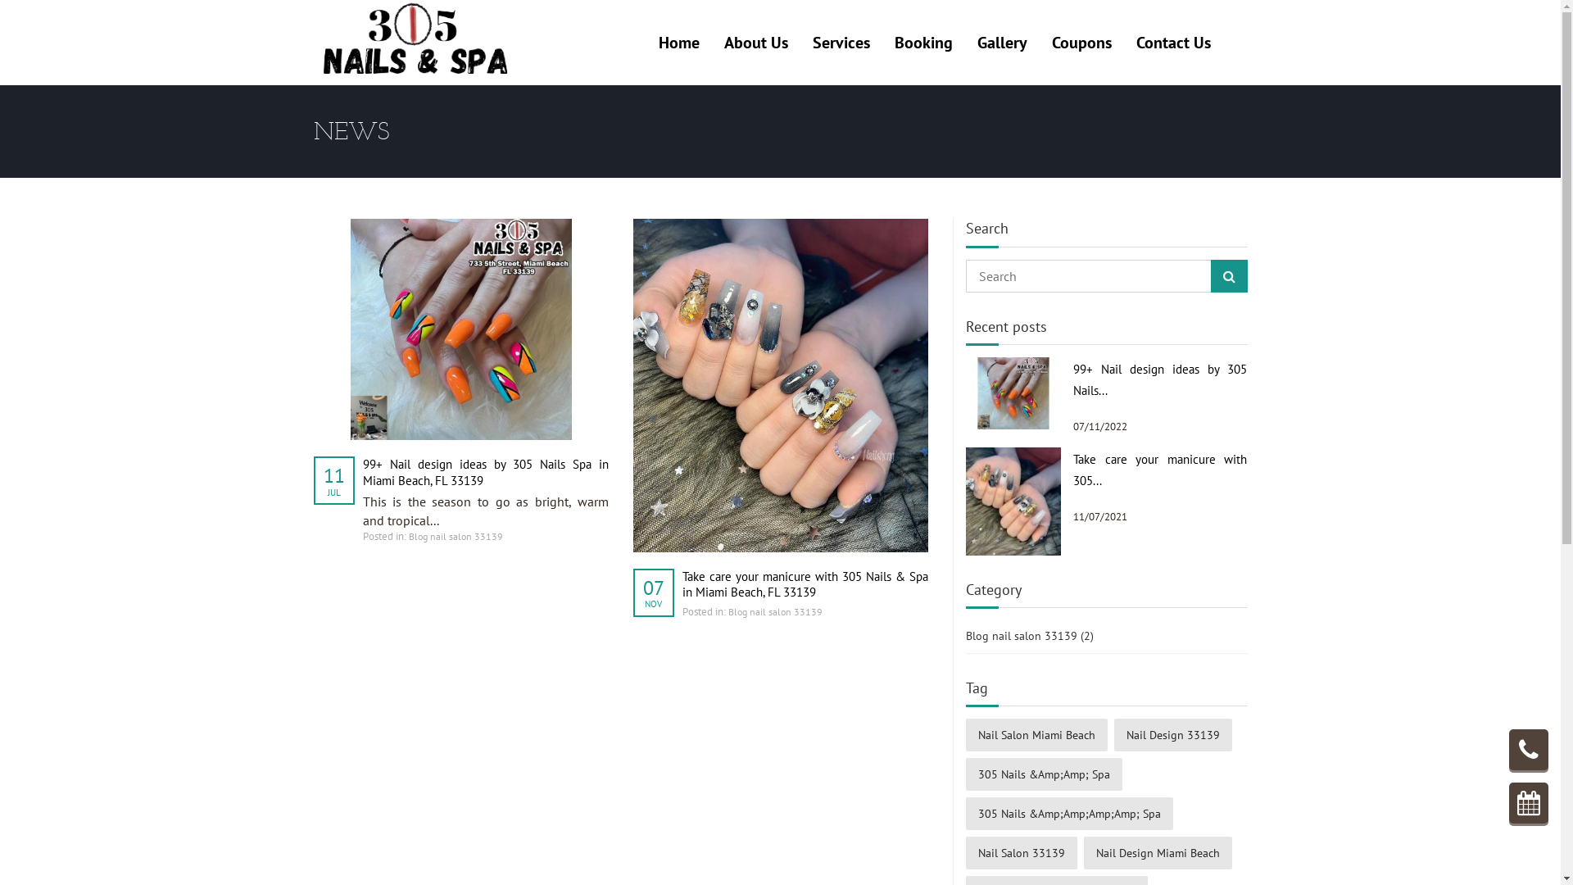 This screenshot has width=1573, height=885. I want to click on image recent, so click(1013, 392).